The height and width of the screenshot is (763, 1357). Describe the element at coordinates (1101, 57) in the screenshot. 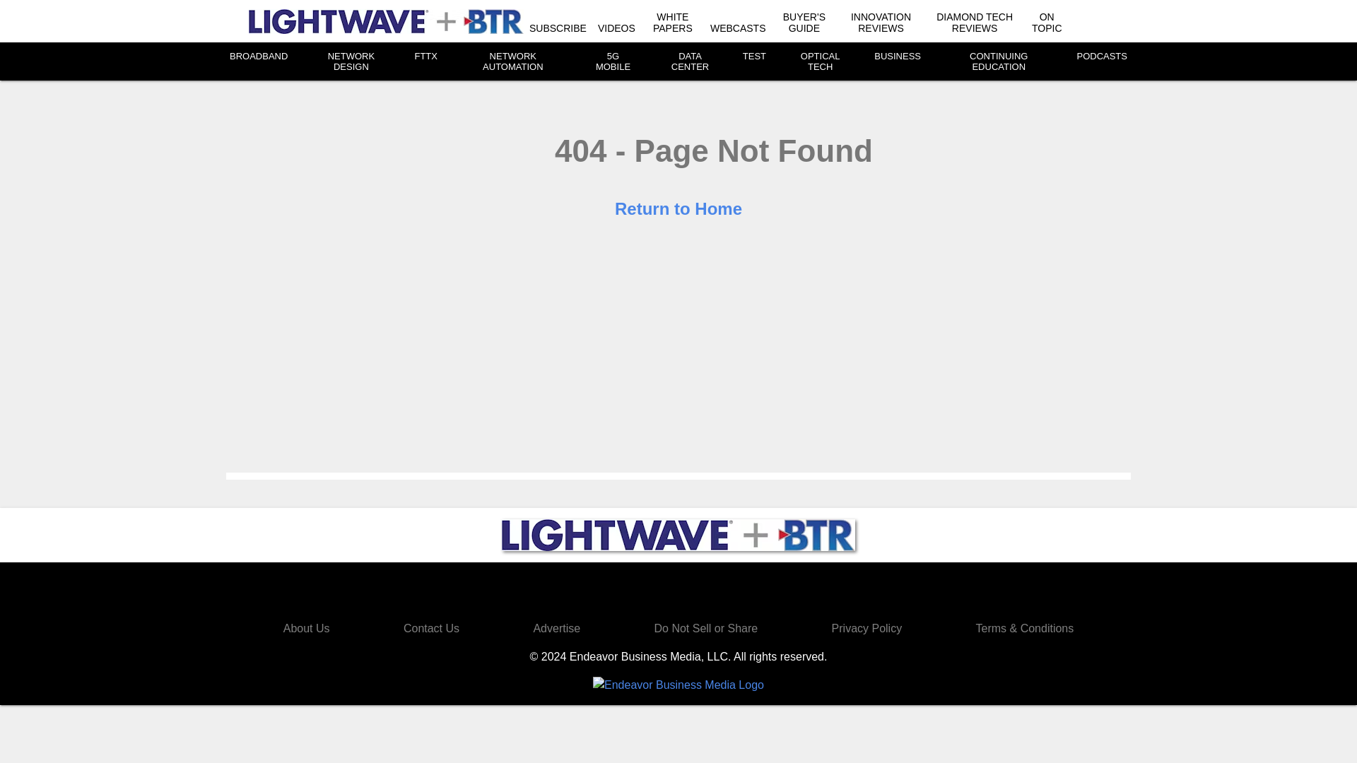

I see `PODCASTS` at that location.